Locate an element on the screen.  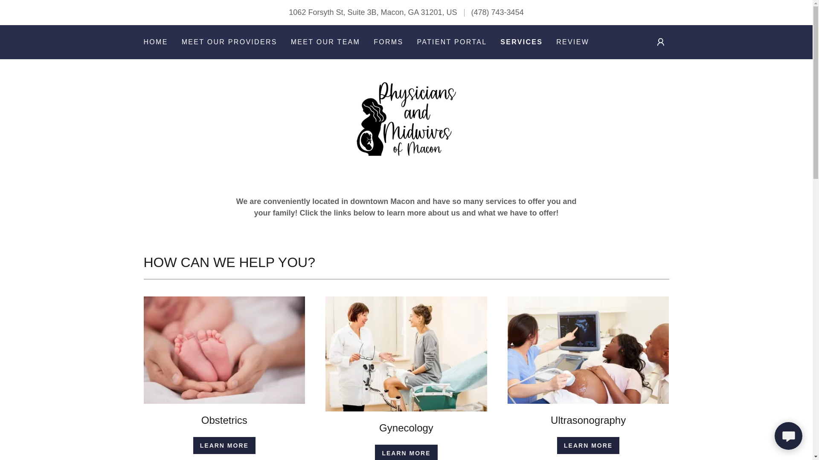
PATIENT PORTAL is located at coordinates (451, 42).